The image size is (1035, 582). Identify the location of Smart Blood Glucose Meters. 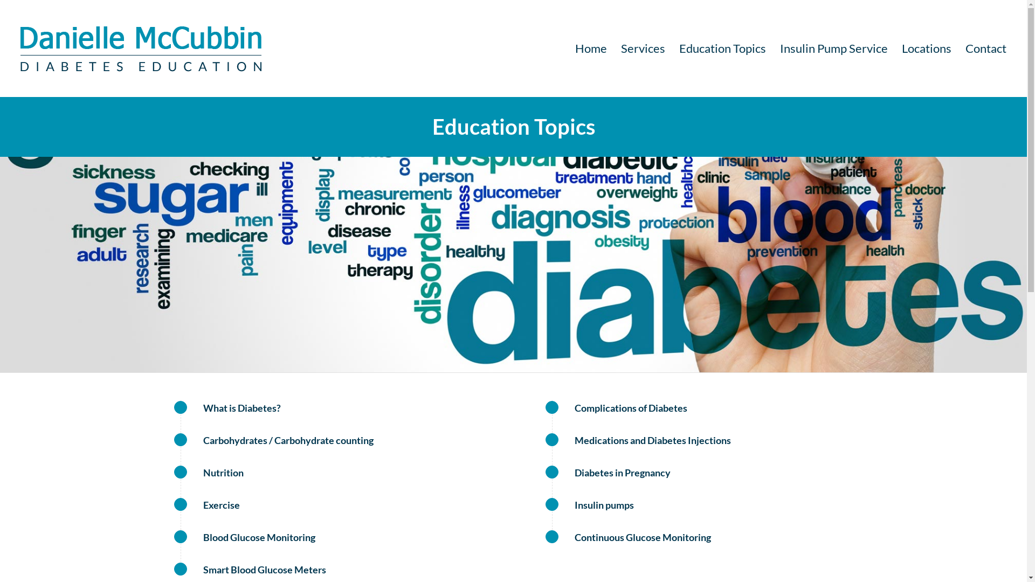
(180, 569).